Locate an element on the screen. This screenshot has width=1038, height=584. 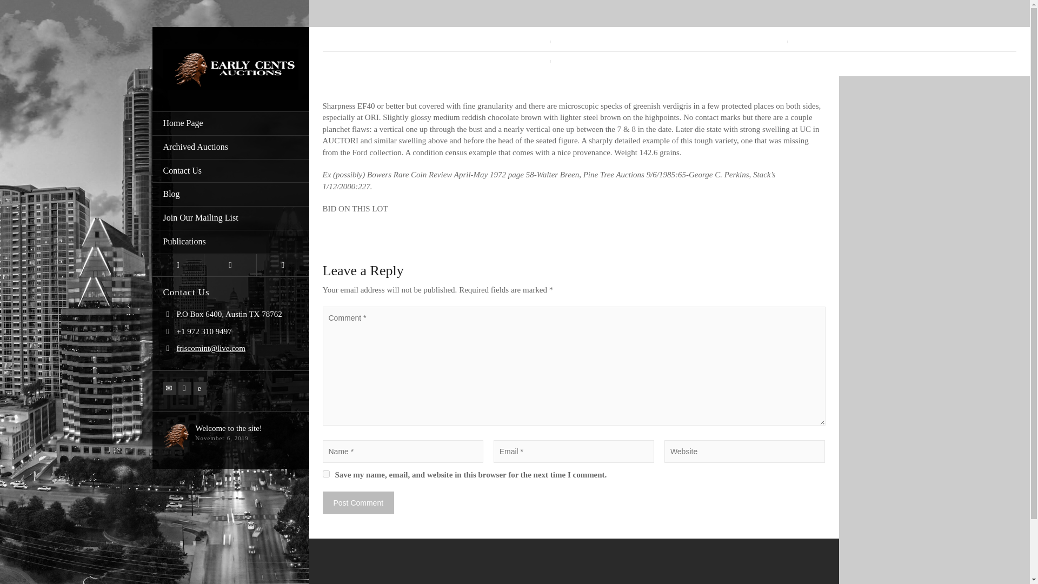
Welcome to the site! is located at coordinates (229, 428).